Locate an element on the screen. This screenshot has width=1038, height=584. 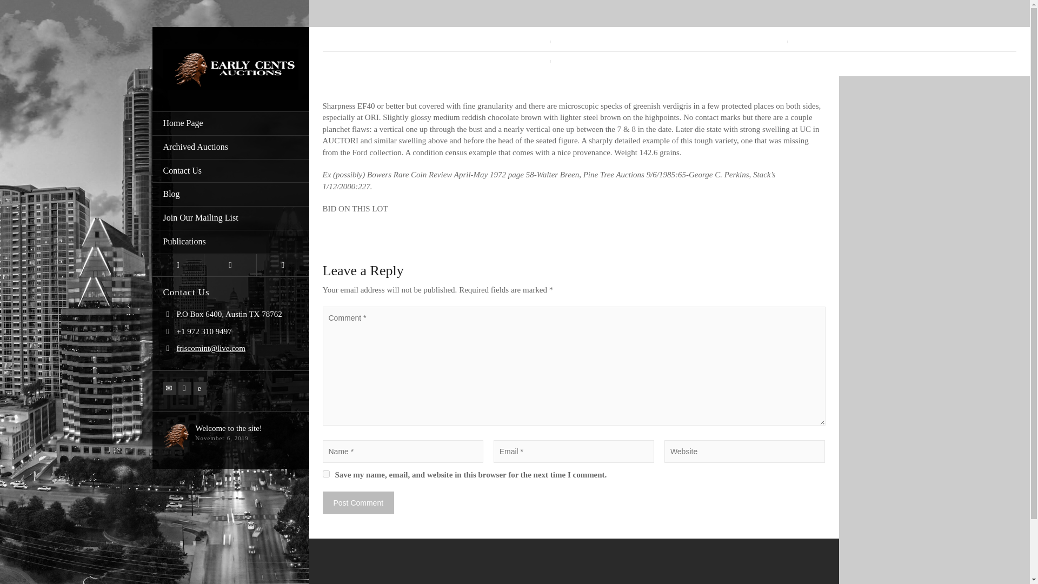
Welcome to the site! is located at coordinates (229, 428).